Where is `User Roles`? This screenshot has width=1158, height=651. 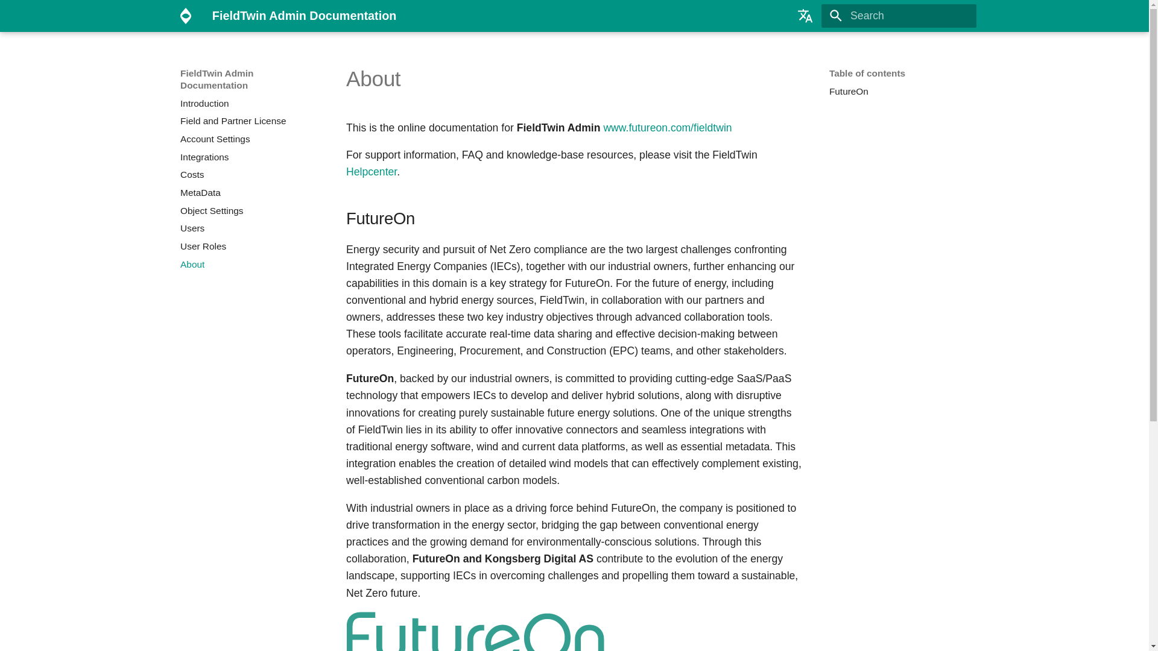
User Roles is located at coordinates (250, 246).